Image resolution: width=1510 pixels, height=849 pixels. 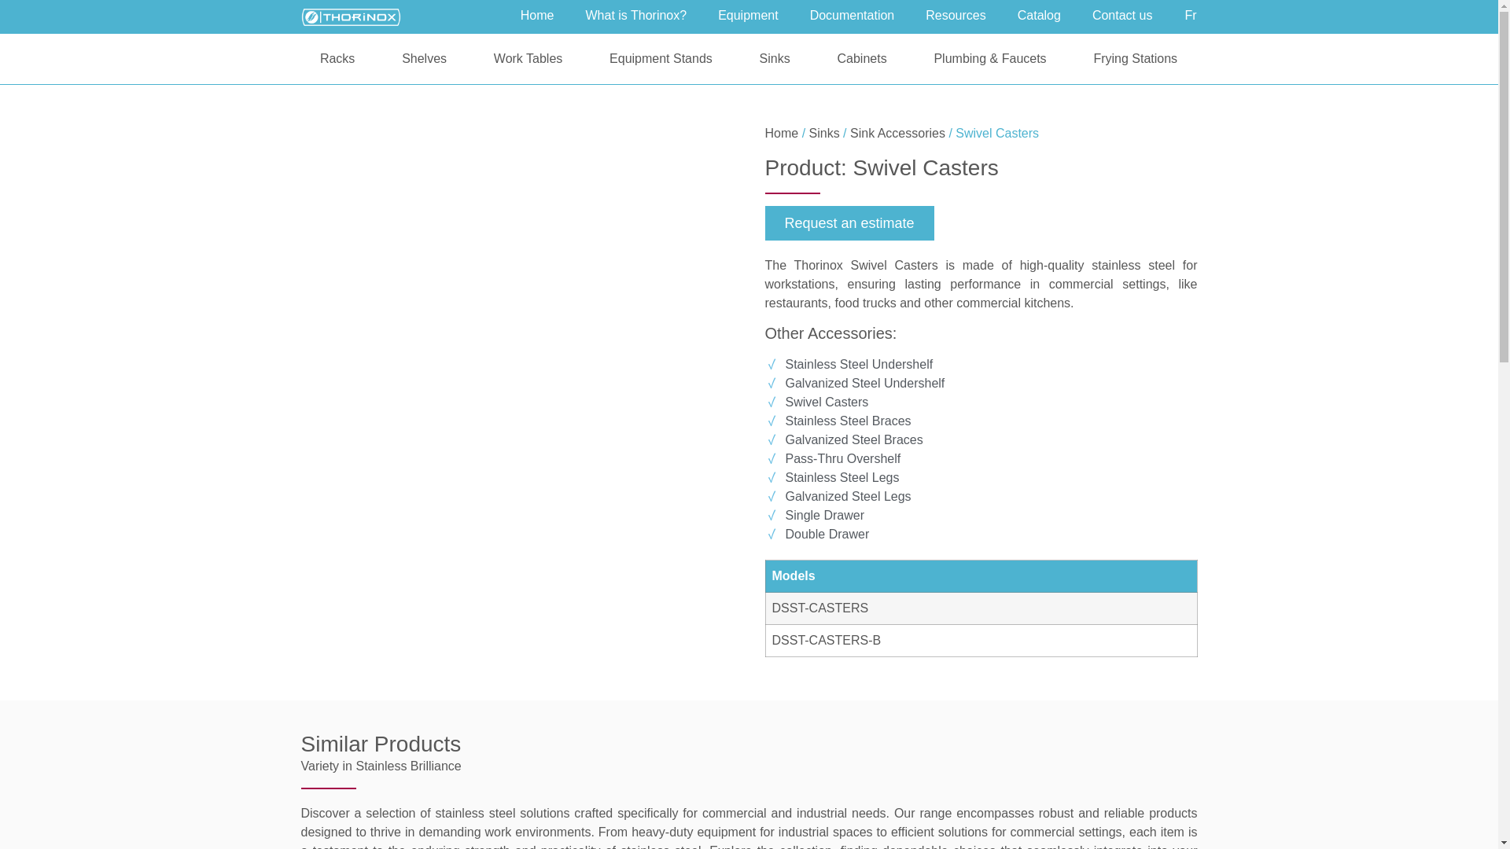 What do you see at coordinates (661, 59) in the screenshot?
I see `Equipment Stands` at bounding box center [661, 59].